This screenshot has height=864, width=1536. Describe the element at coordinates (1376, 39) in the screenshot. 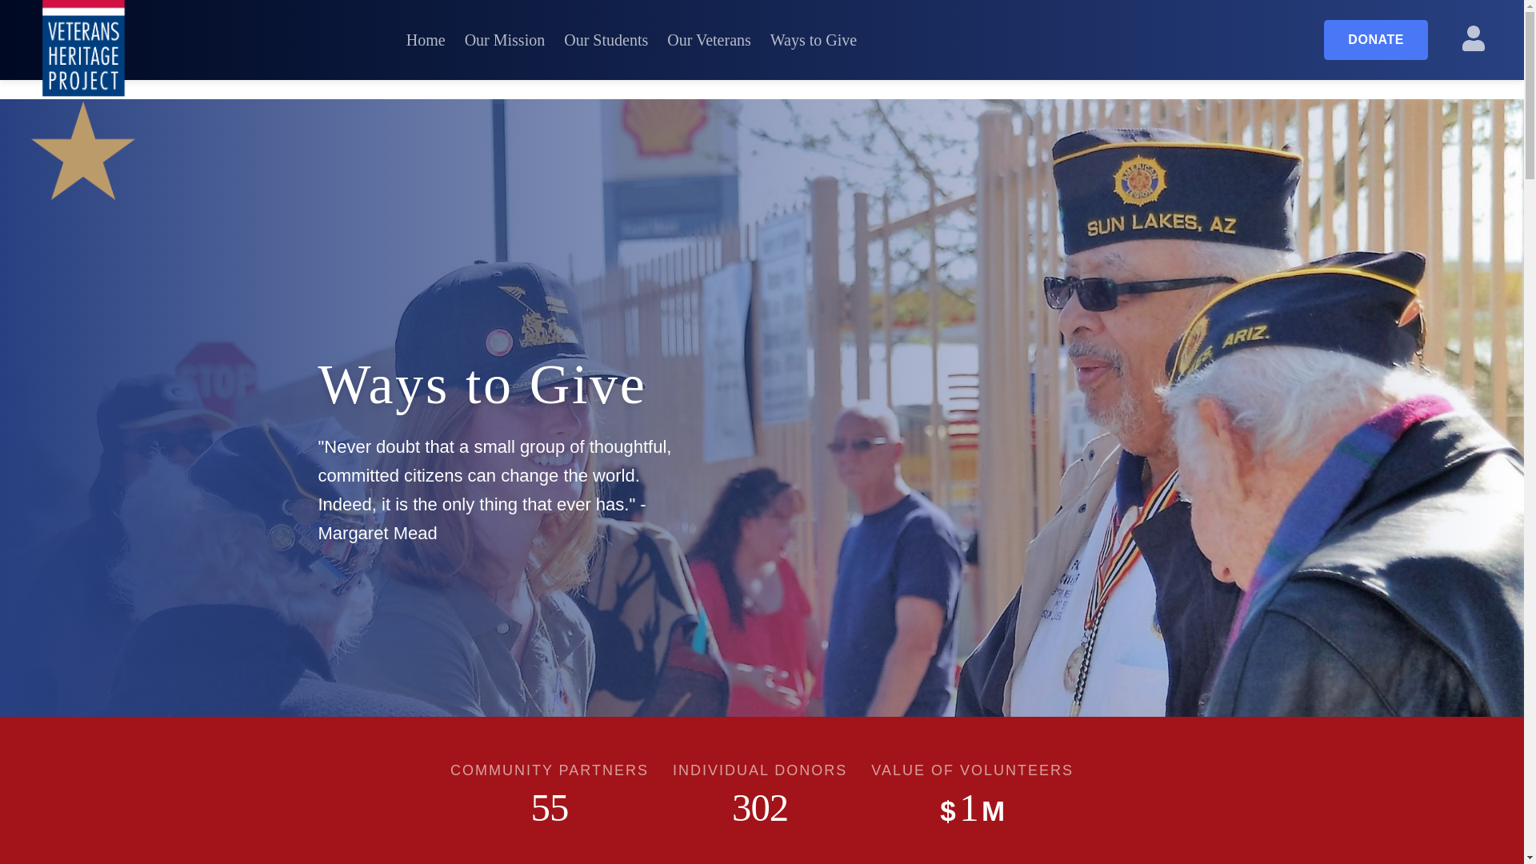

I see `DONATE` at that location.